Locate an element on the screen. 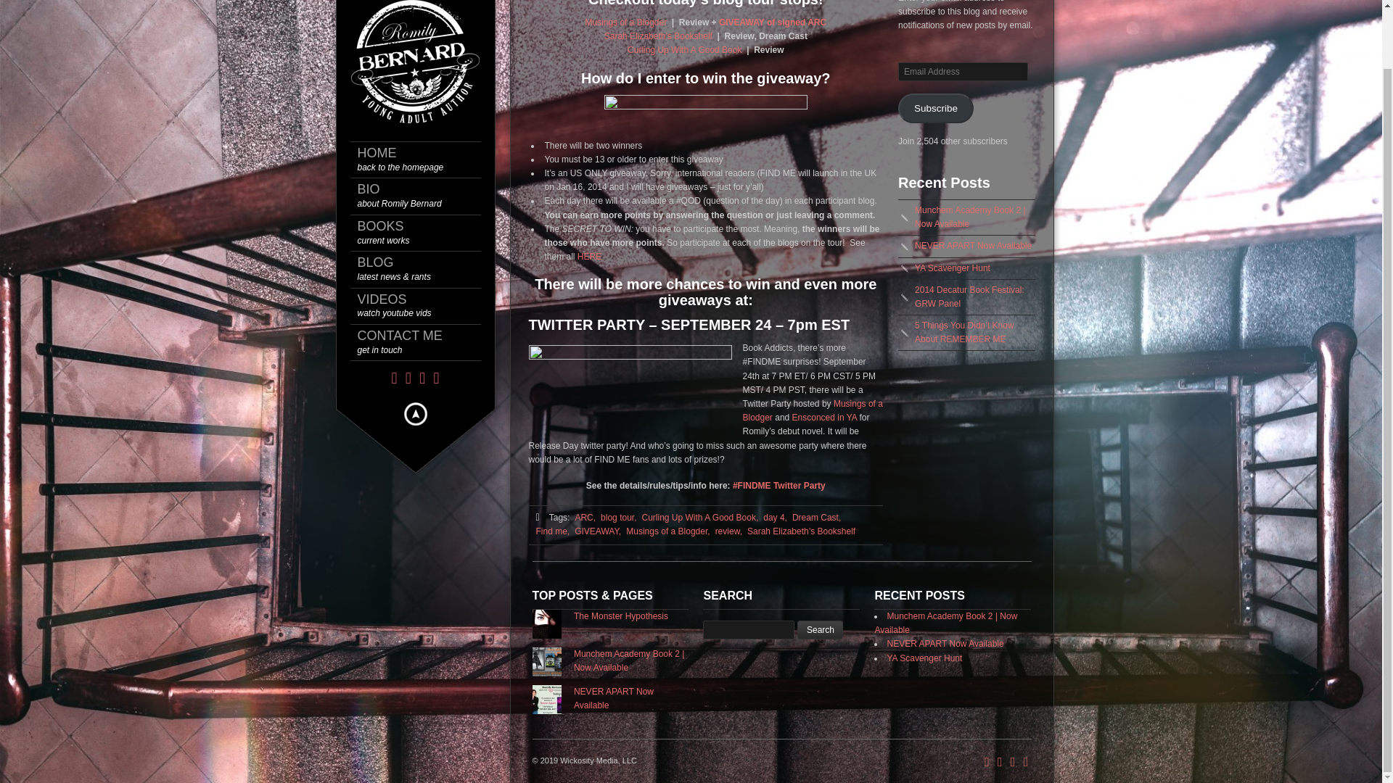  Find me Tag is located at coordinates (552, 531).